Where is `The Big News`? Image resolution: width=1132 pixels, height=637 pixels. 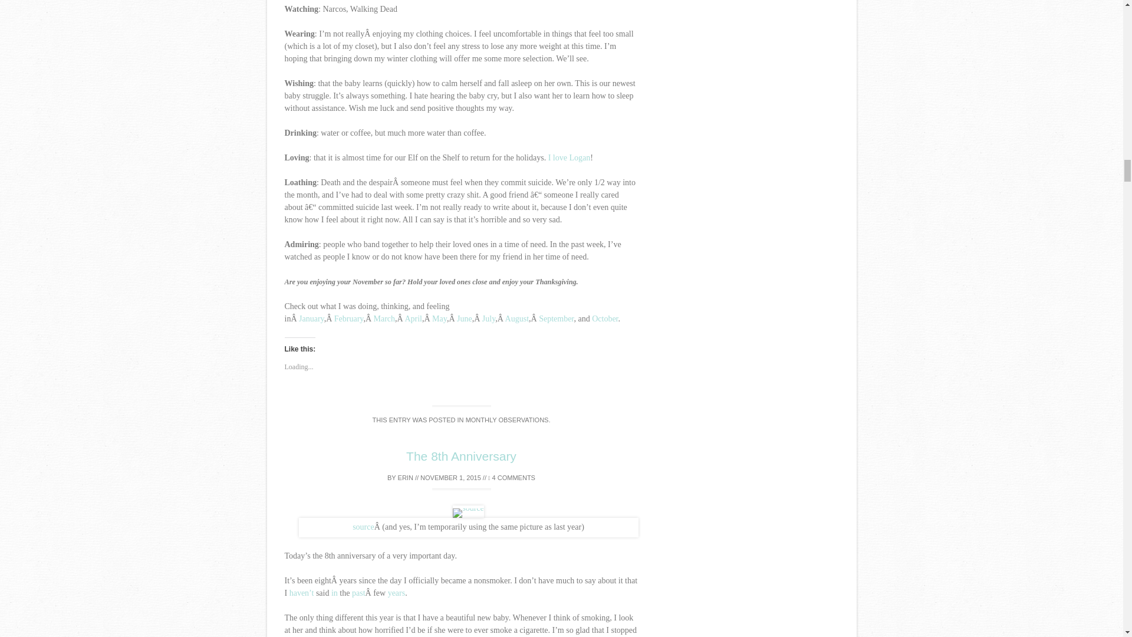 The Big News is located at coordinates (311, 318).